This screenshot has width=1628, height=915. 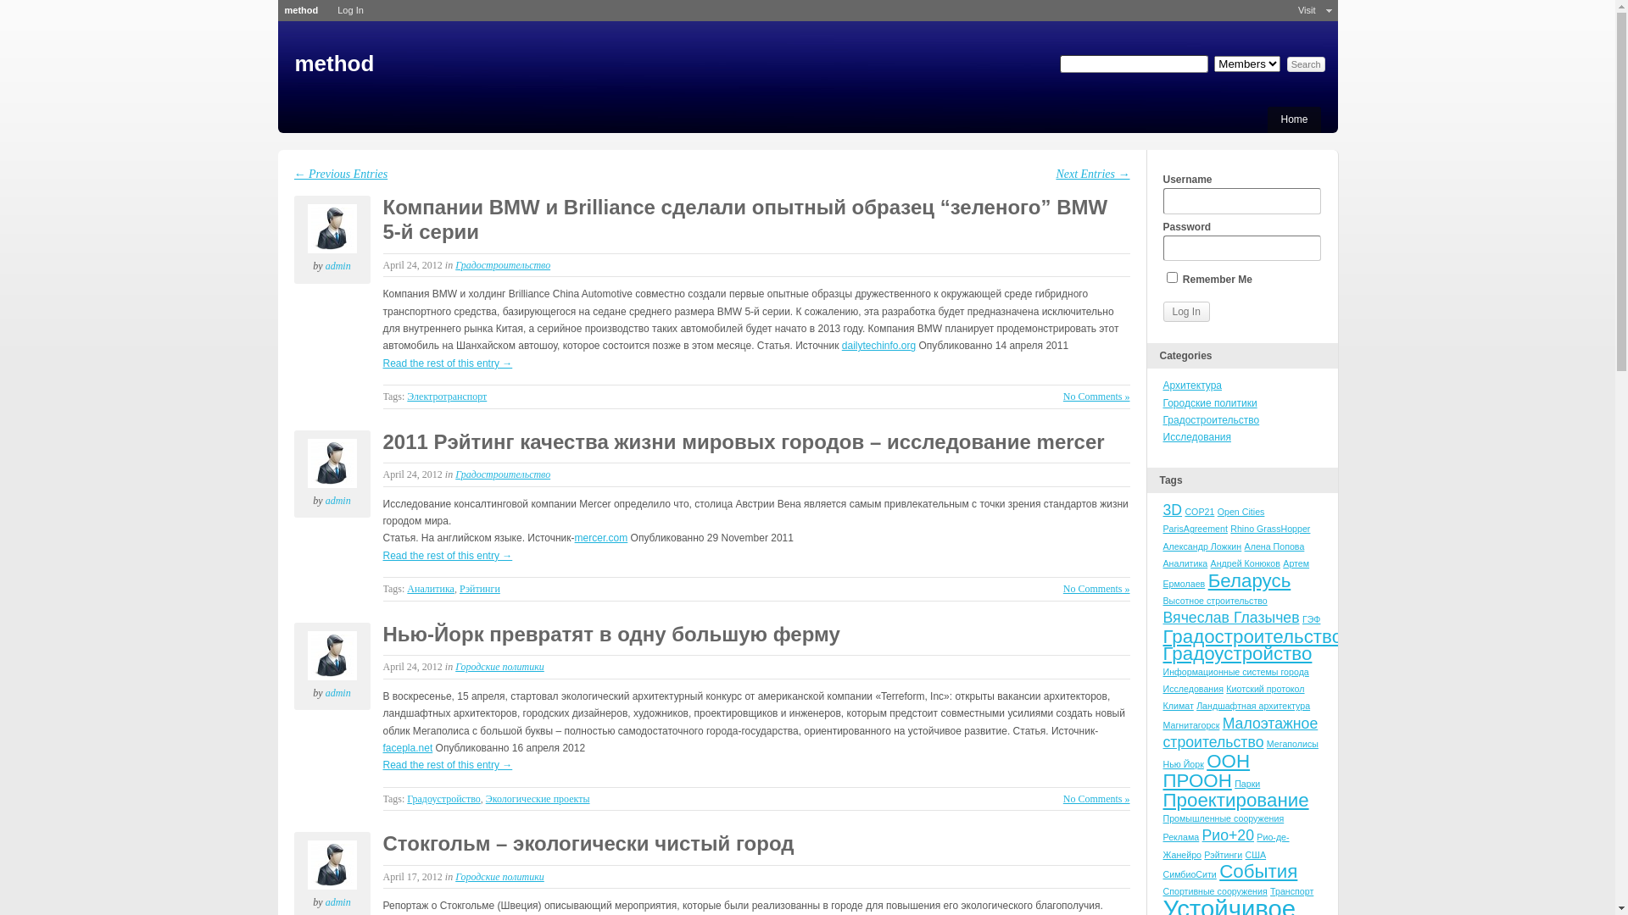 I want to click on method, so click(x=302, y=10).